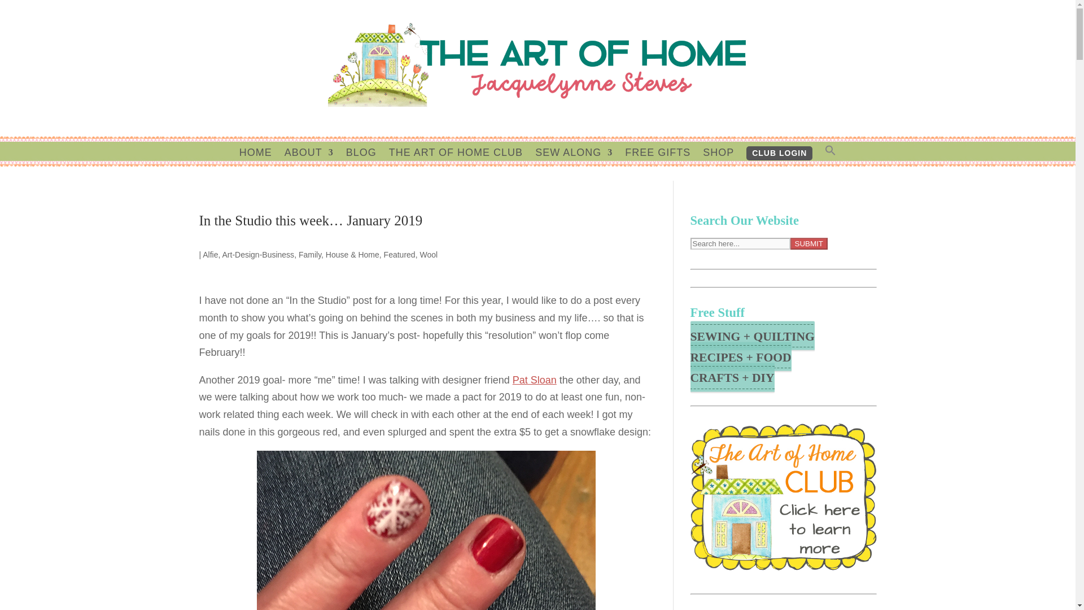  Describe the element at coordinates (658, 164) in the screenshot. I see `FREE GIFTS` at that location.